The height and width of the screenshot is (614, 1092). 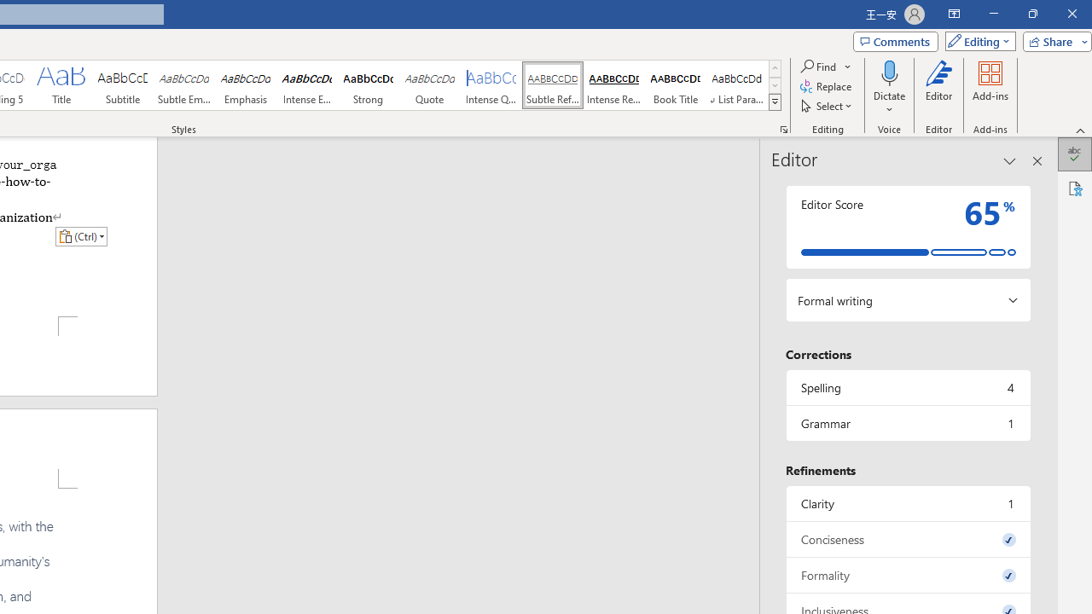 I want to click on Spelling, 4 issues. Press space or enter to review items., so click(x=908, y=387).